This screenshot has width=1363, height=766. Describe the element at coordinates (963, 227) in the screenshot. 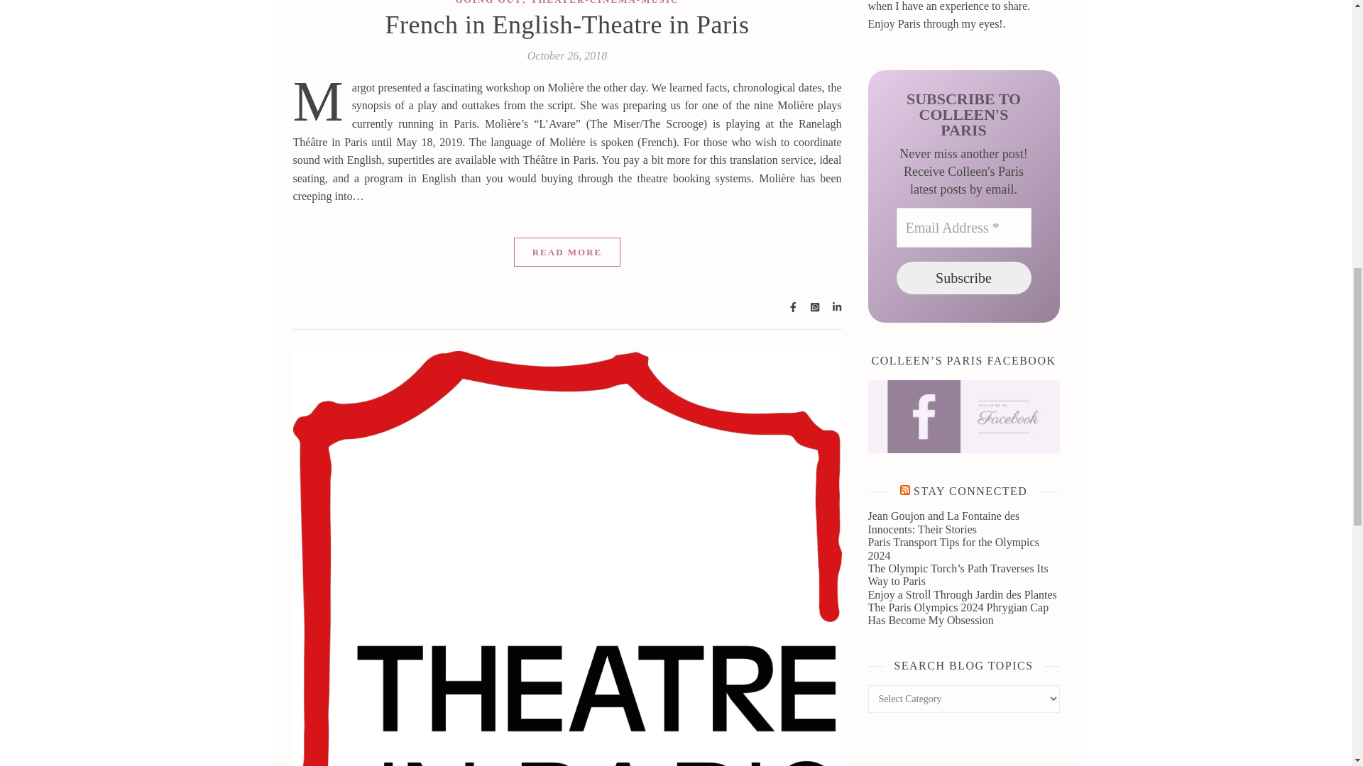

I see `Email Address` at that location.